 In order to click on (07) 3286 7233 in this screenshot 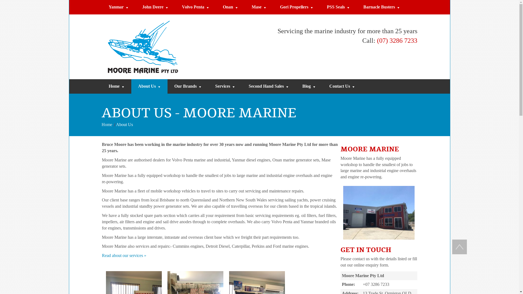, I will do `click(397, 41)`.